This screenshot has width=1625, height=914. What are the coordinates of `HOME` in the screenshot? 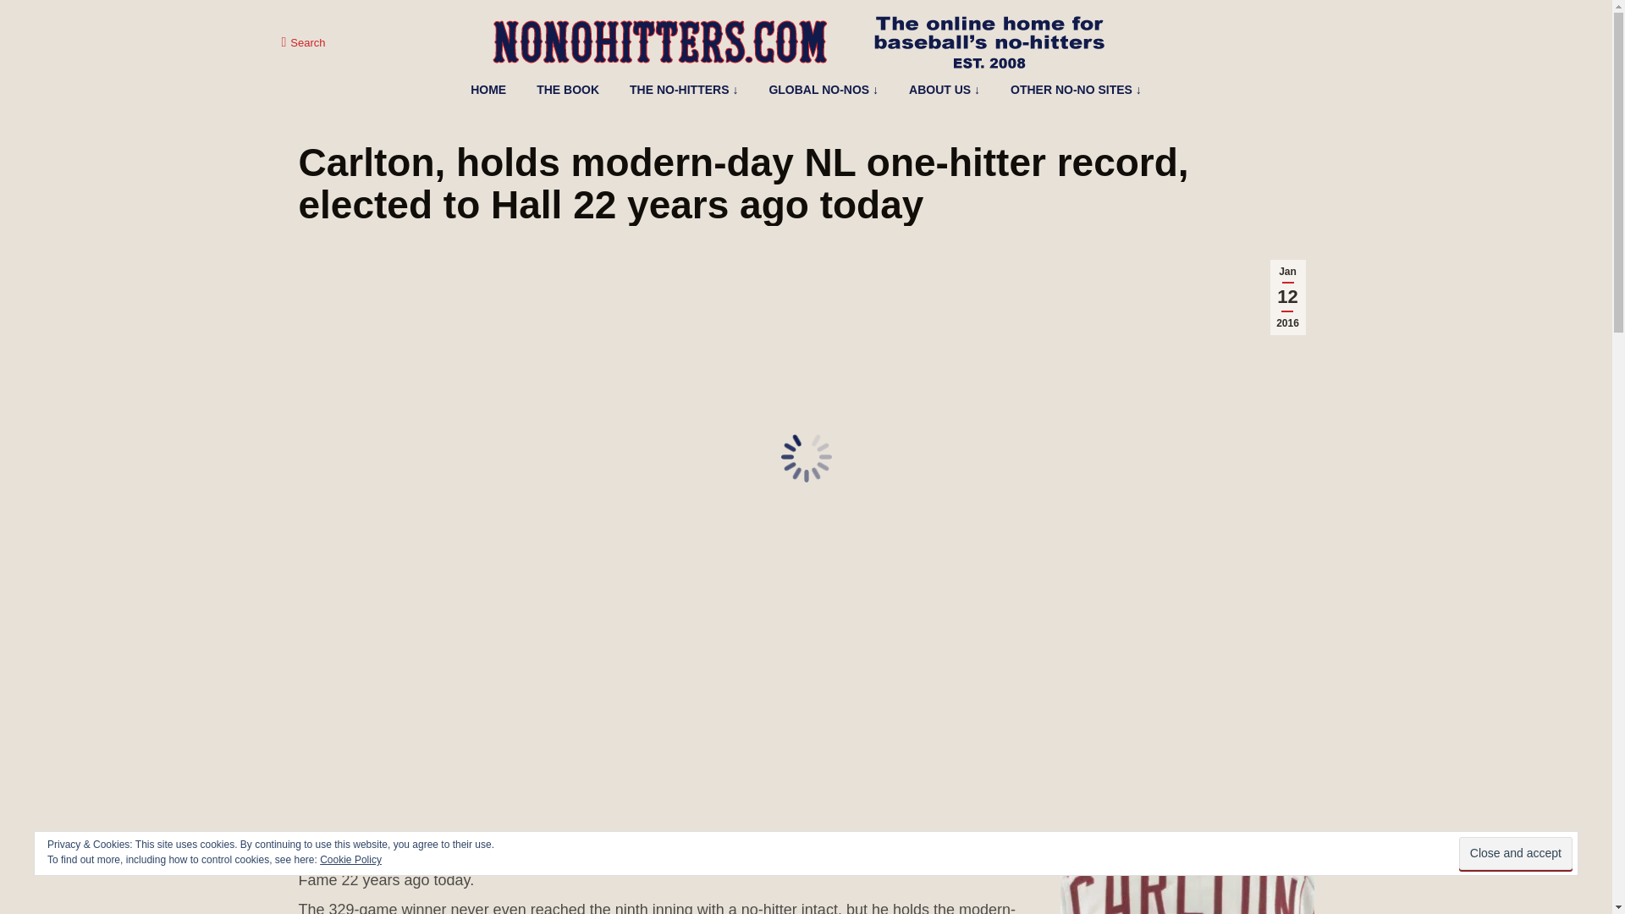 It's located at (488, 89).